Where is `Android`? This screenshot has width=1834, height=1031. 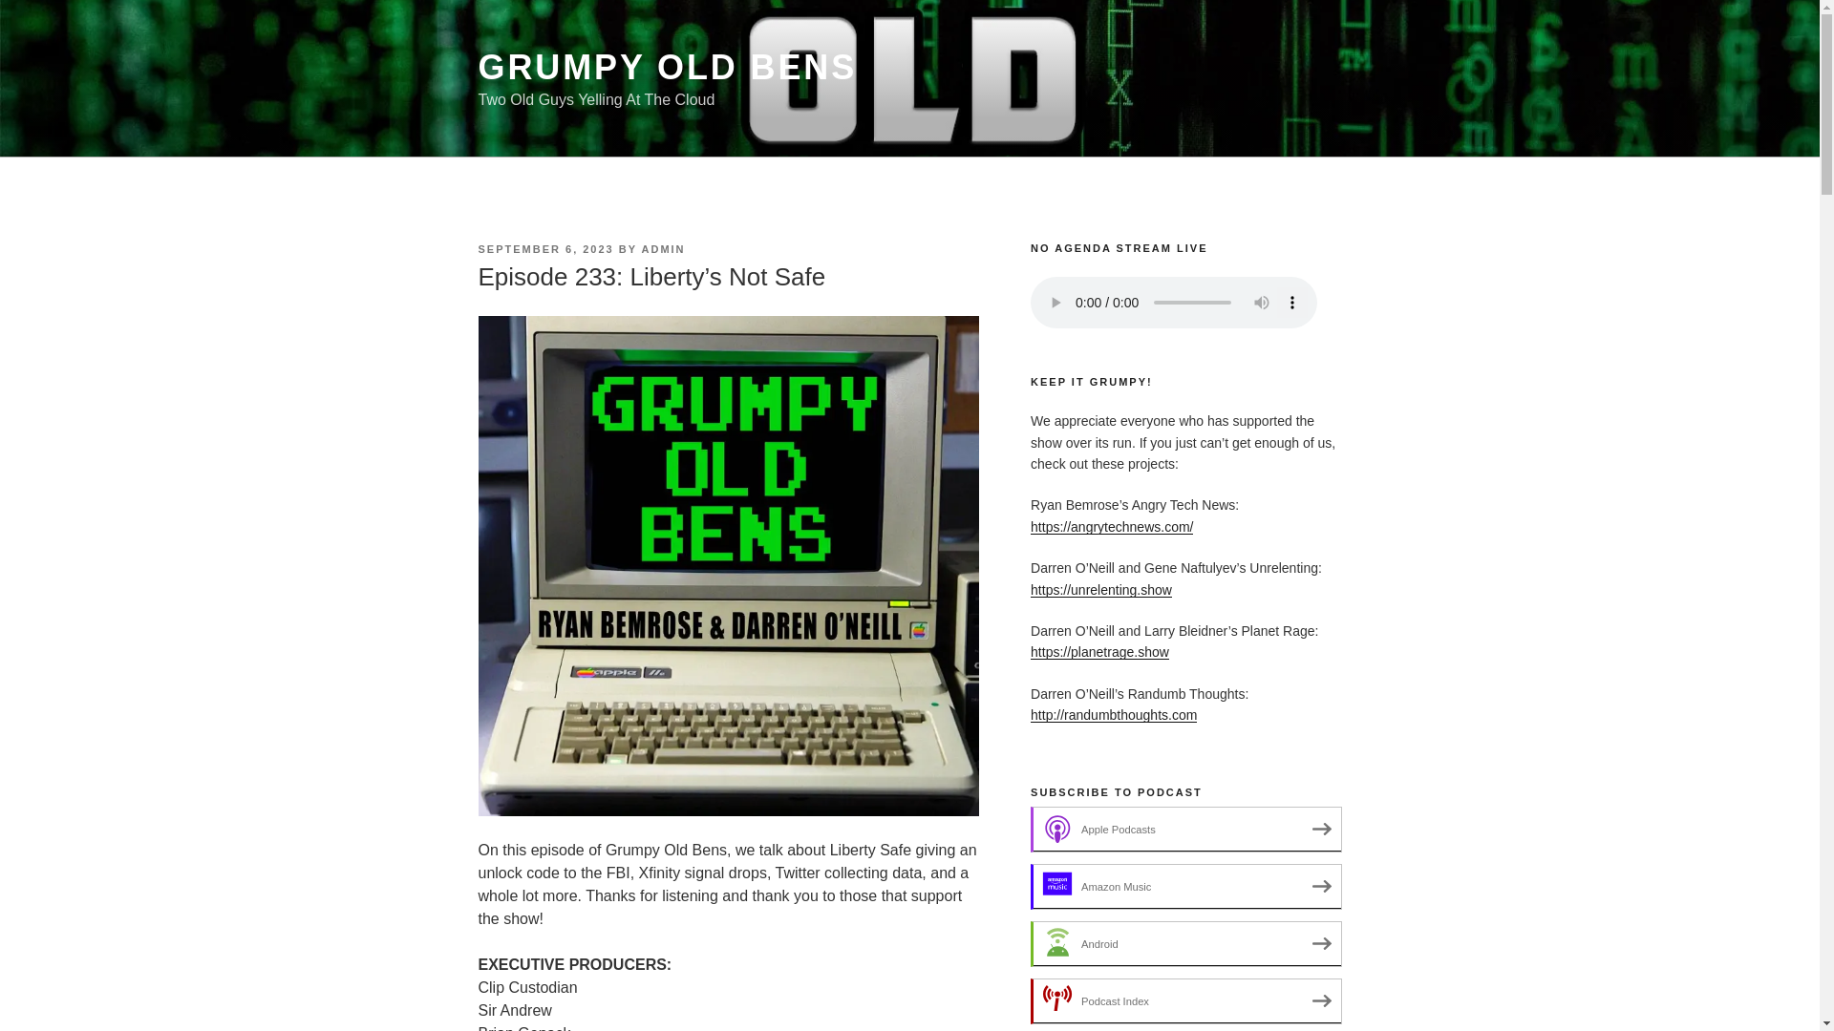 Android is located at coordinates (1185, 944).